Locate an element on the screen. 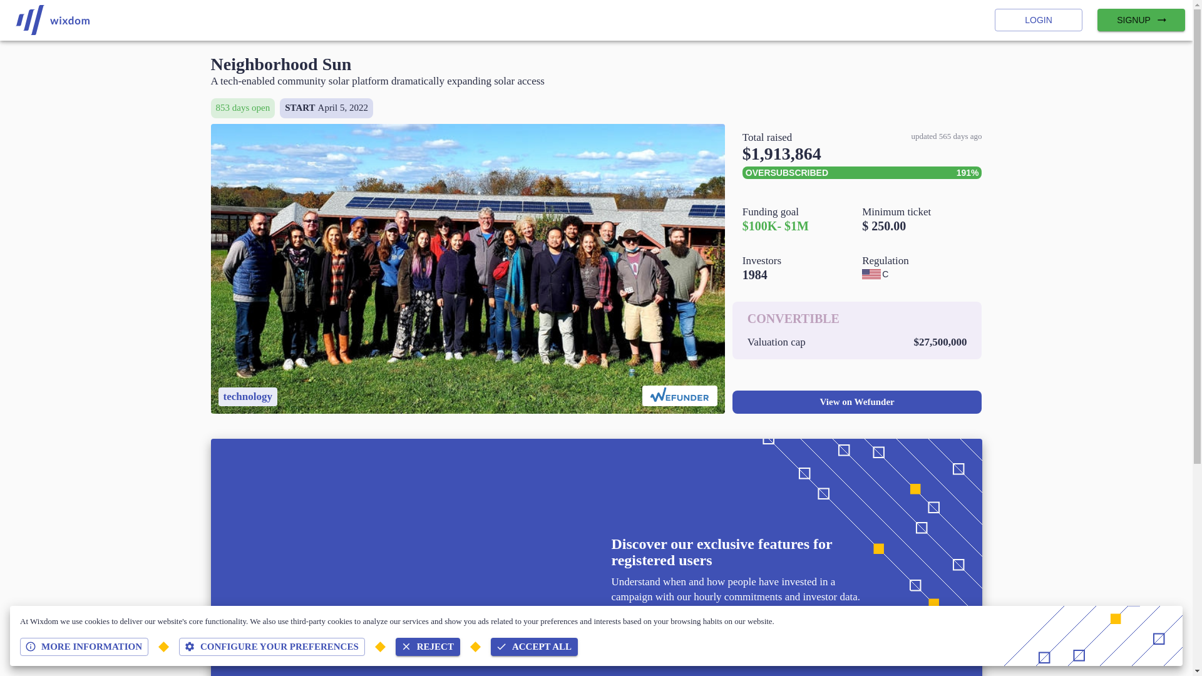 The image size is (1202, 676). View on Wefunder is located at coordinates (856, 402).